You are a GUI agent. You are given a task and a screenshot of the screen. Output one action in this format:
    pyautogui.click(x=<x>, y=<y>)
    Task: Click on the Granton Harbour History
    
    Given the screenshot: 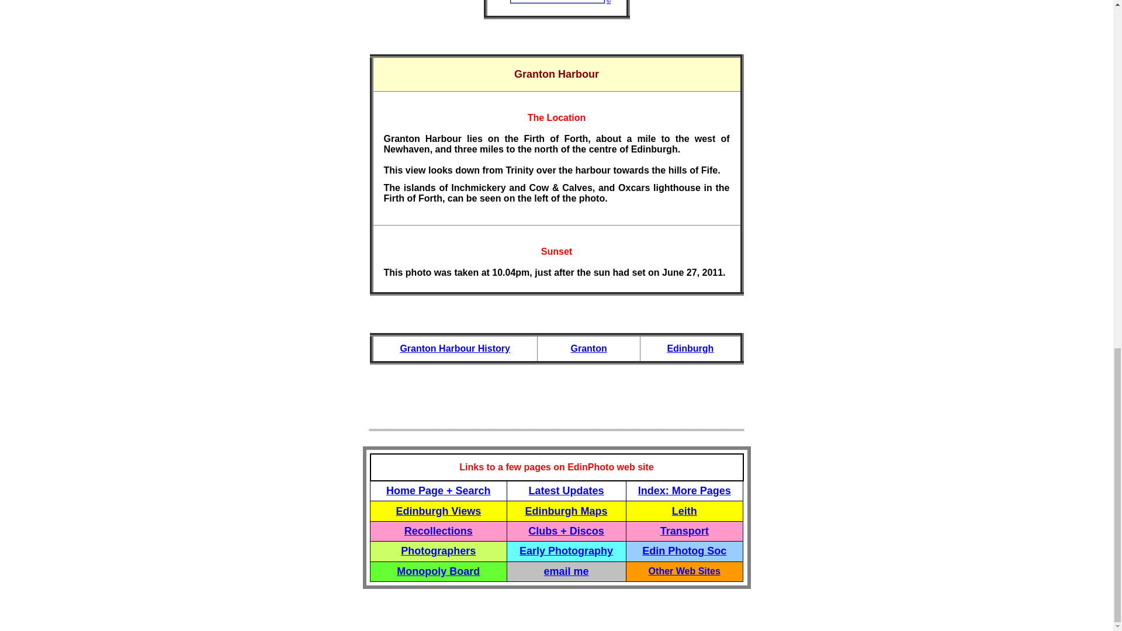 What is the action you would take?
    pyautogui.click(x=454, y=348)
    